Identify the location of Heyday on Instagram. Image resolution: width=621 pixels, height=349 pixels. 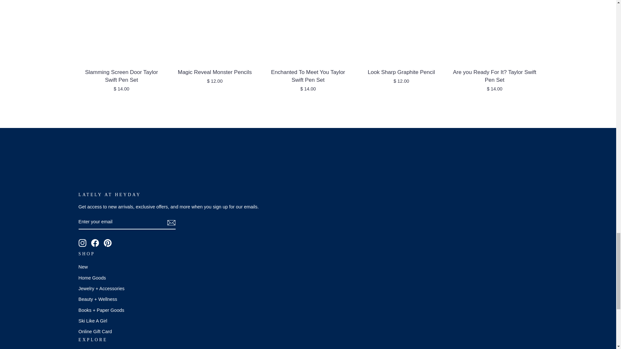
(82, 243).